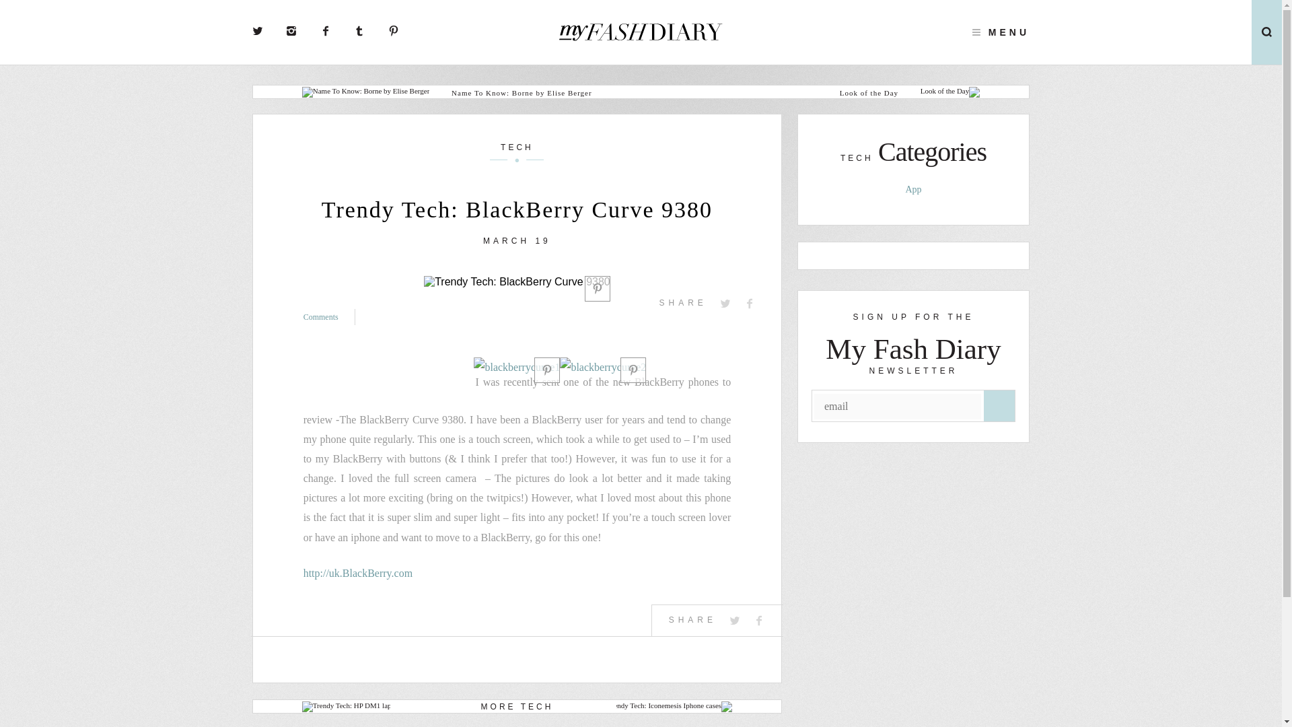  I want to click on blackberrycurve1, so click(517, 368).